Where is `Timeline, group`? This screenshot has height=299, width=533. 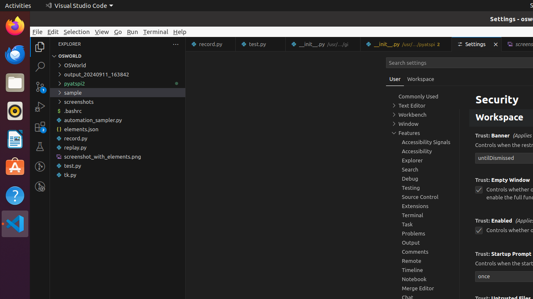
Timeline, group is located at coordinates (423, 270).